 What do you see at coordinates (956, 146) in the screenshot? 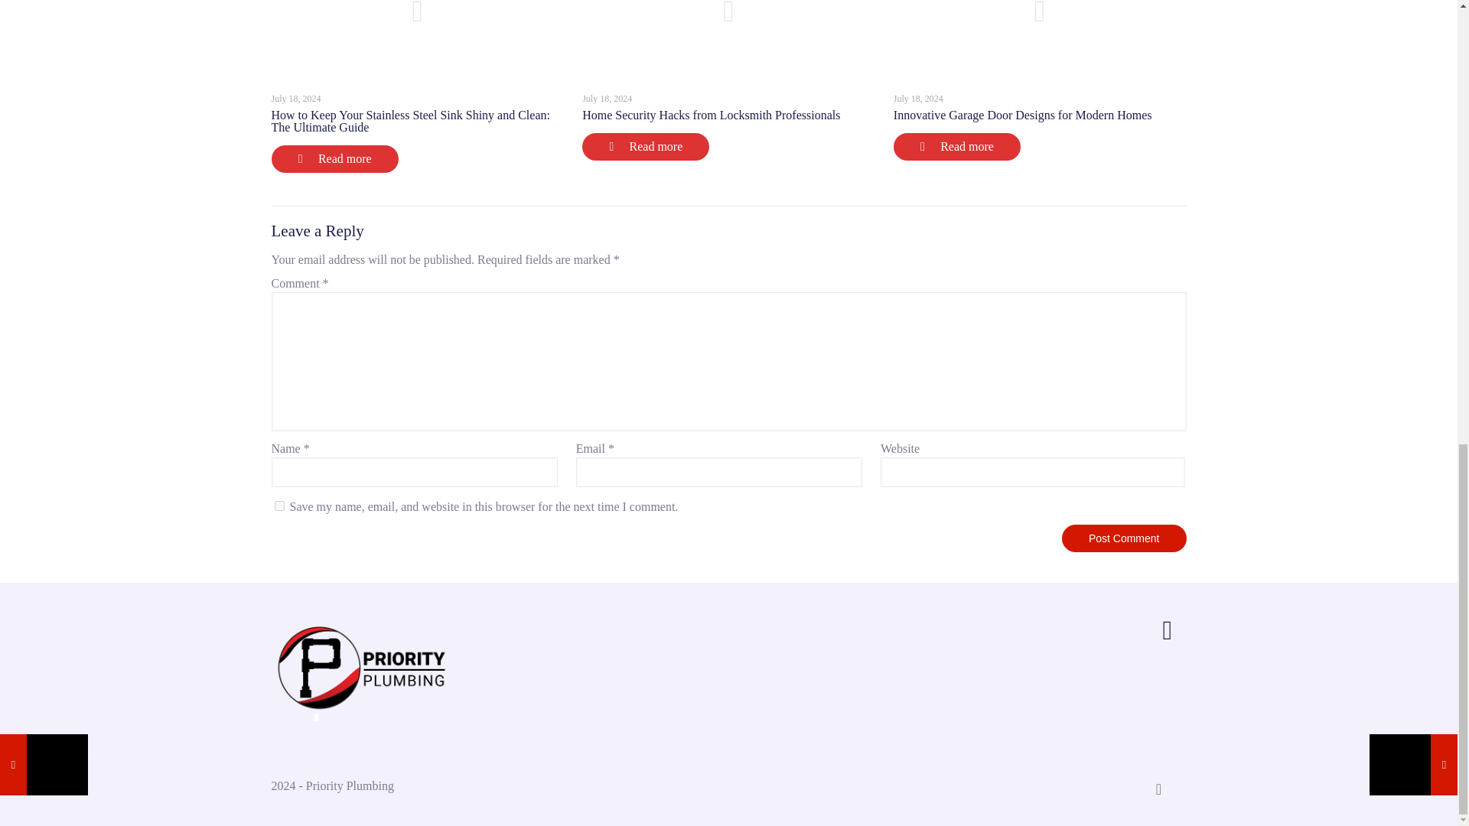
I see `Read more` at bounding box center [956, 146].